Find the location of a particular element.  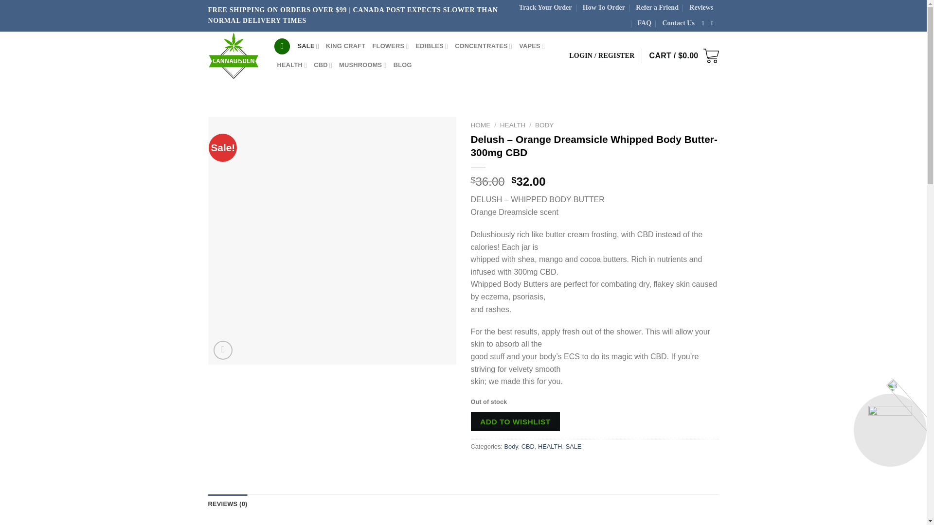

FAQ is located at coordinates (645, 23).